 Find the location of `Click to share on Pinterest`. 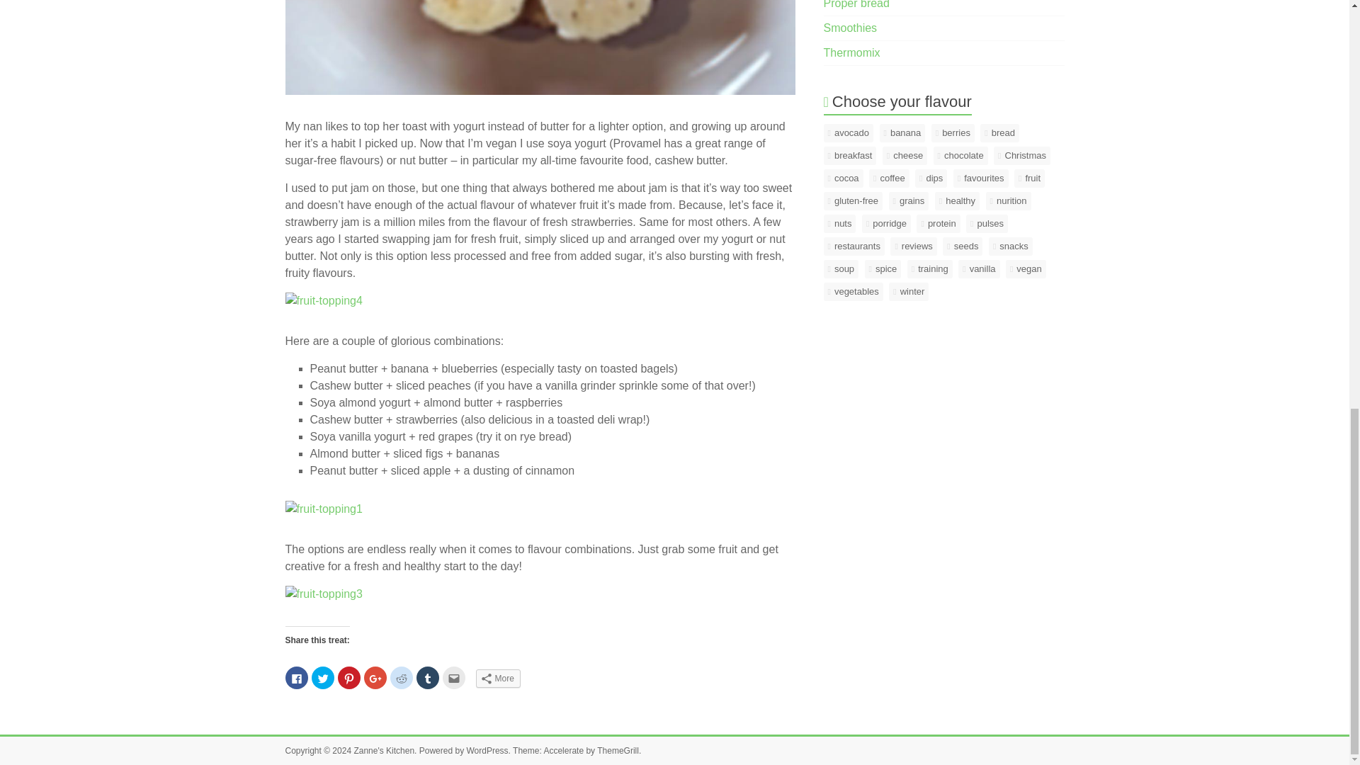

Click to share on Pinterest is located at coordinates (348, 677).